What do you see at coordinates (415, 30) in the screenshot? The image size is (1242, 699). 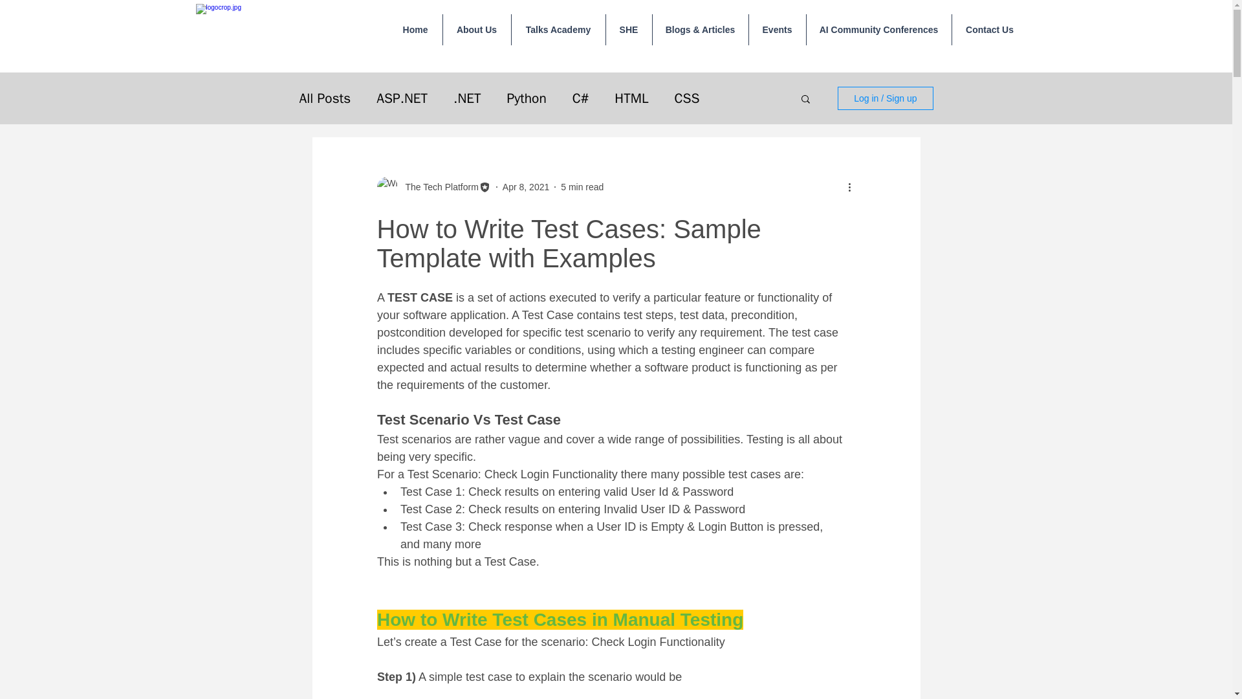 I see `Home` at bounding box center [415, 30].